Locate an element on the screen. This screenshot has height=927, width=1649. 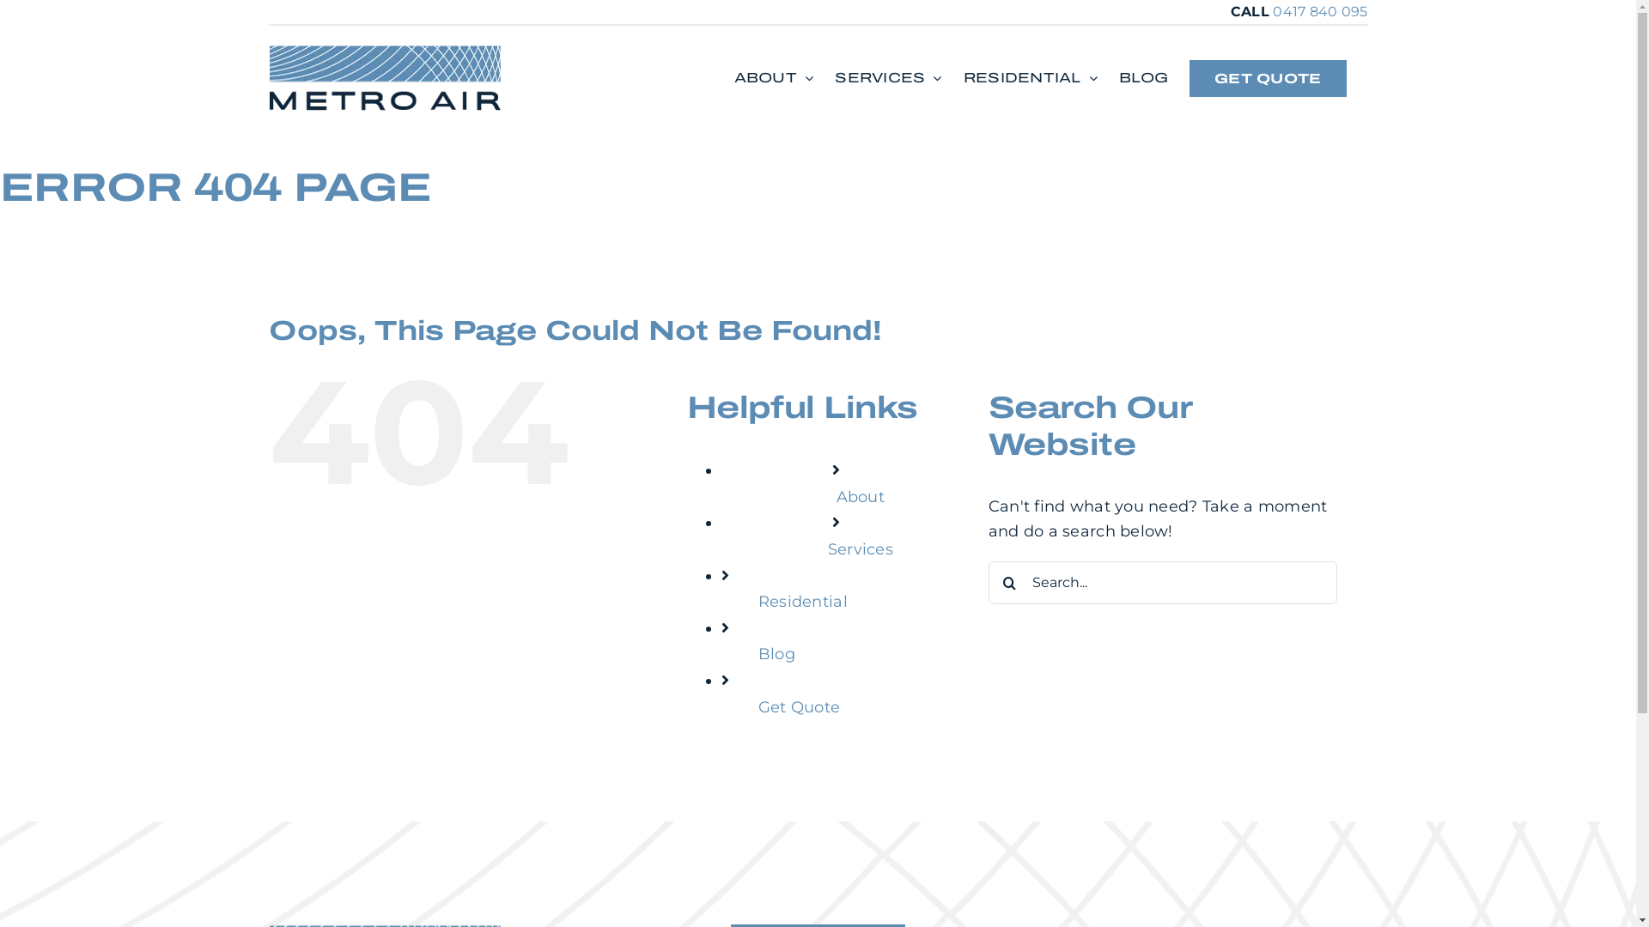
Blog is located at coordinates (776, 654).